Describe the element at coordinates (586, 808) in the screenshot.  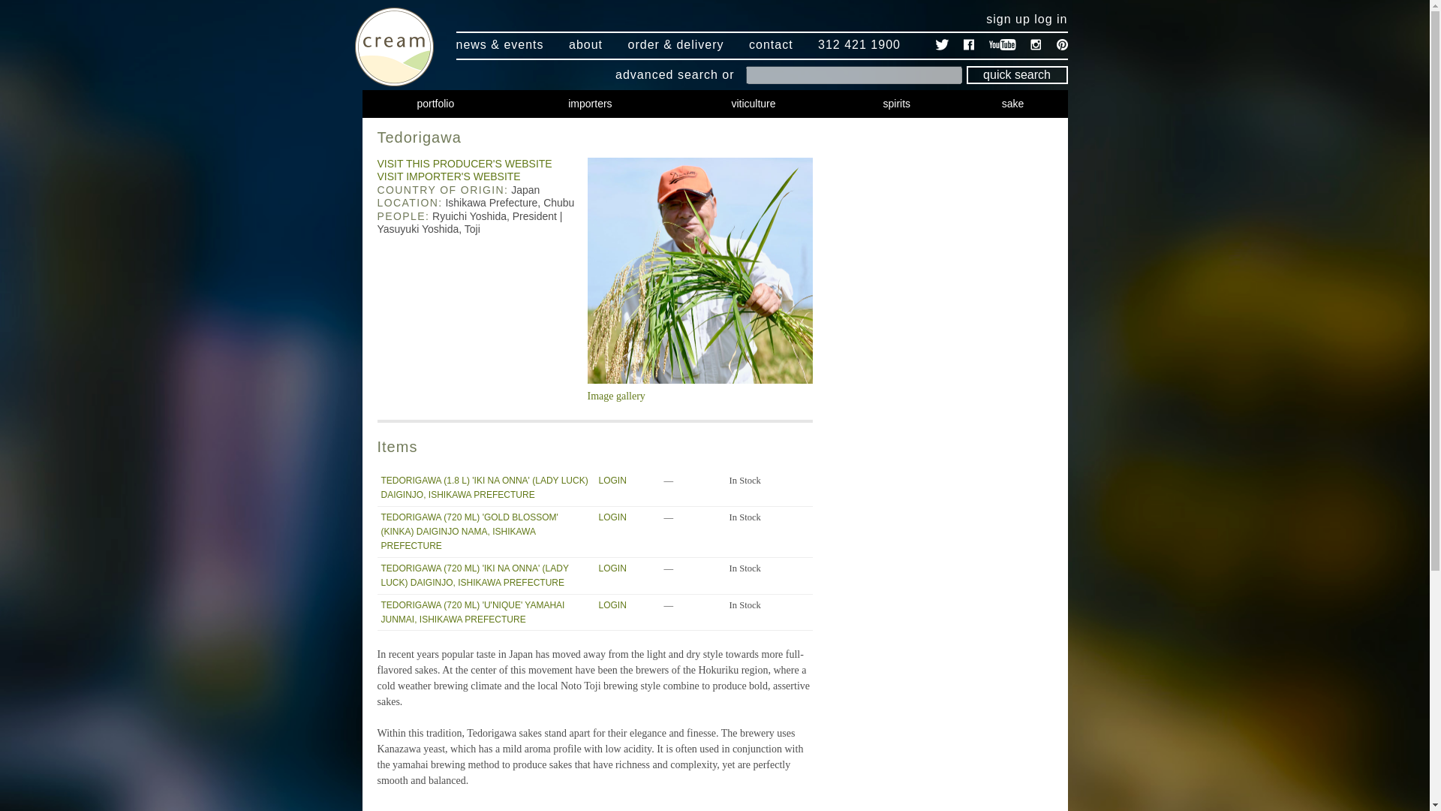
I see `YouTube video player` at that location.